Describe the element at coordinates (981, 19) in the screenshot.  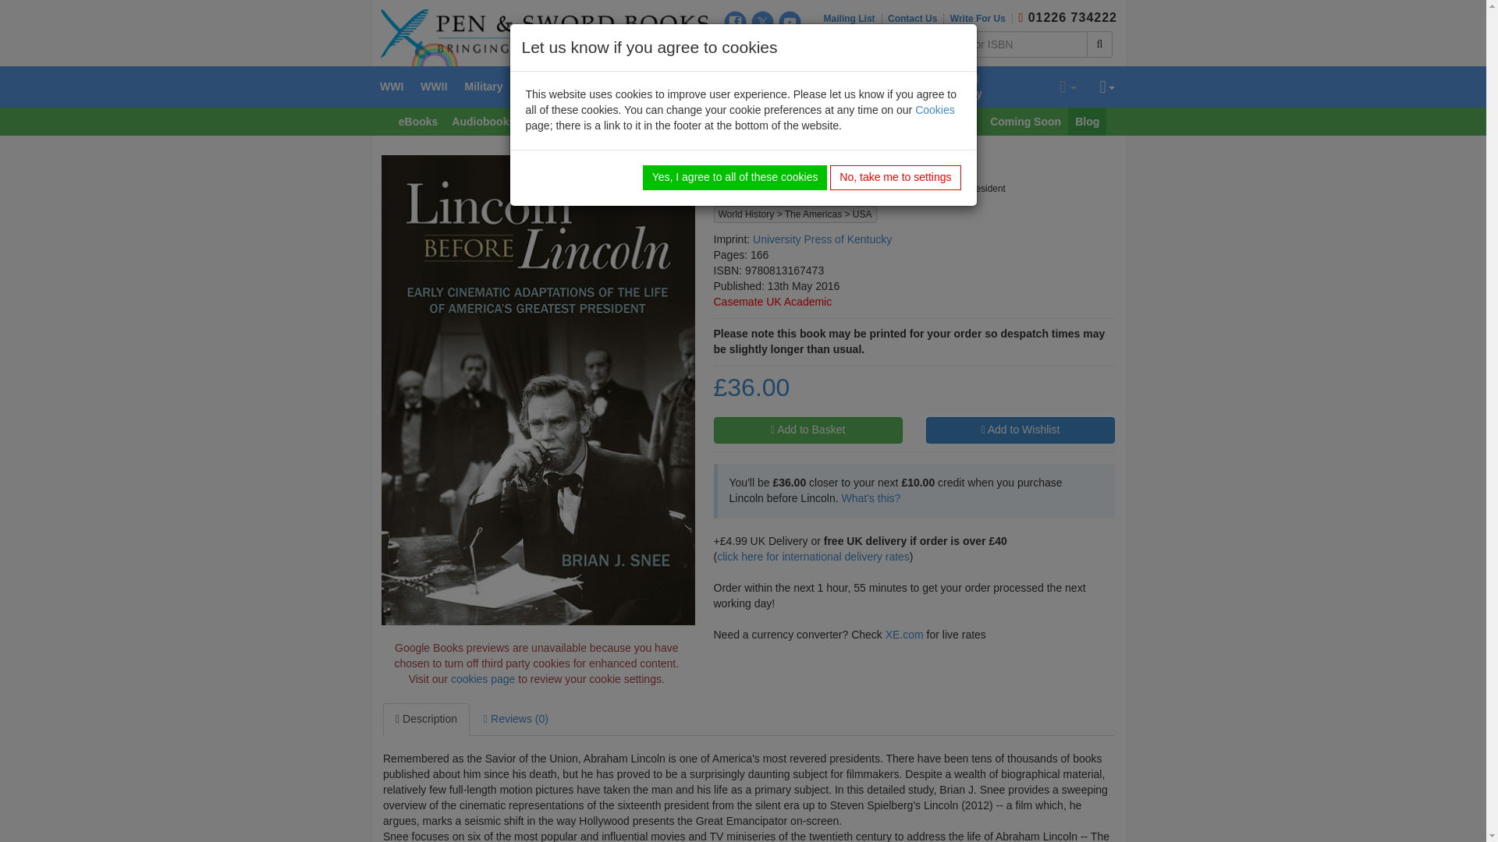
I see `Write For Us` at that location.